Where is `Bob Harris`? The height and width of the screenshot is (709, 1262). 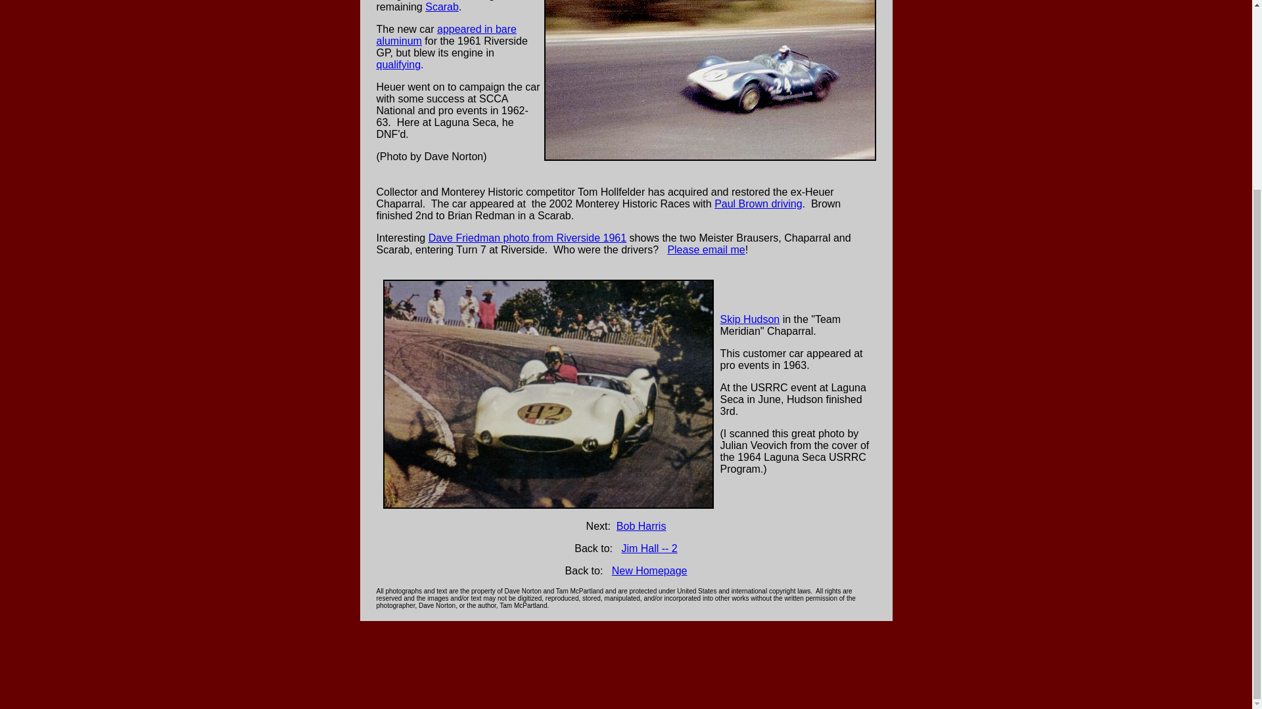 Bob Harris is located at coordinates (642, 526).